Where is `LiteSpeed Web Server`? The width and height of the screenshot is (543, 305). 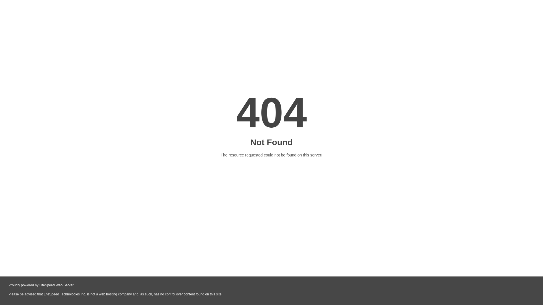
LiteSpeed Web Server is located at coordinates (57, 285).